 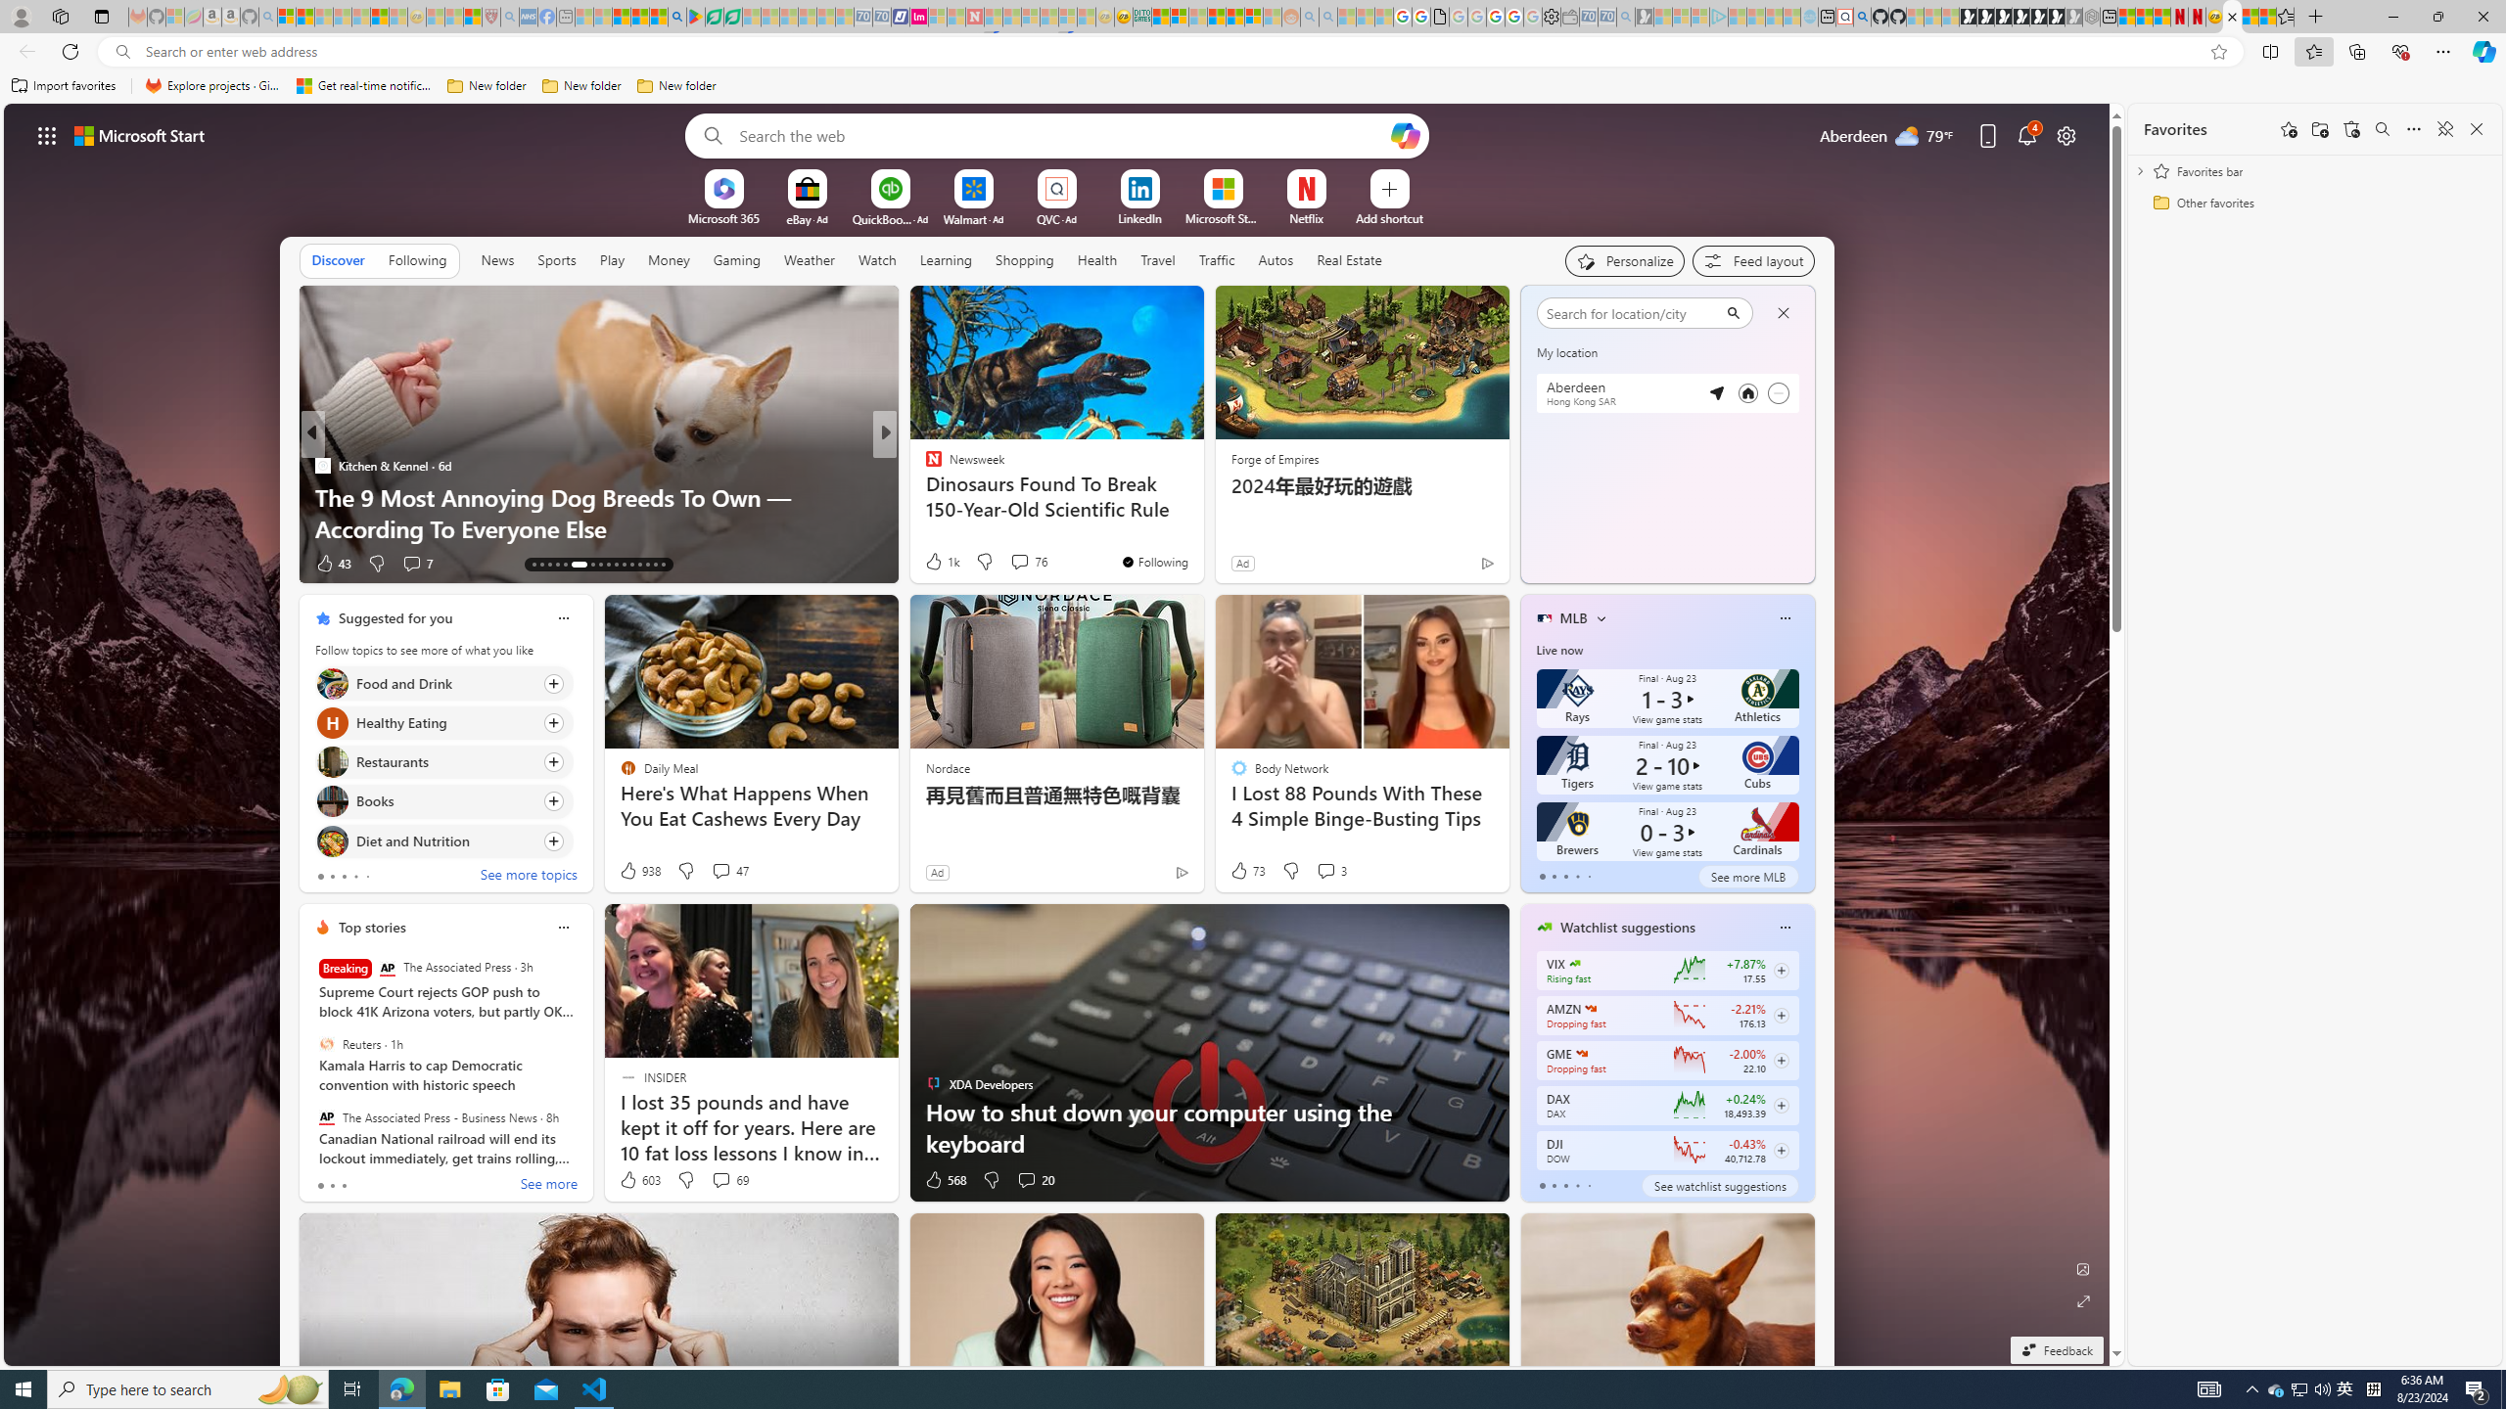 What do you see at coordinates (936, 564) in the screenshot?
I see `85 Like` at bounding box center [936, 564].